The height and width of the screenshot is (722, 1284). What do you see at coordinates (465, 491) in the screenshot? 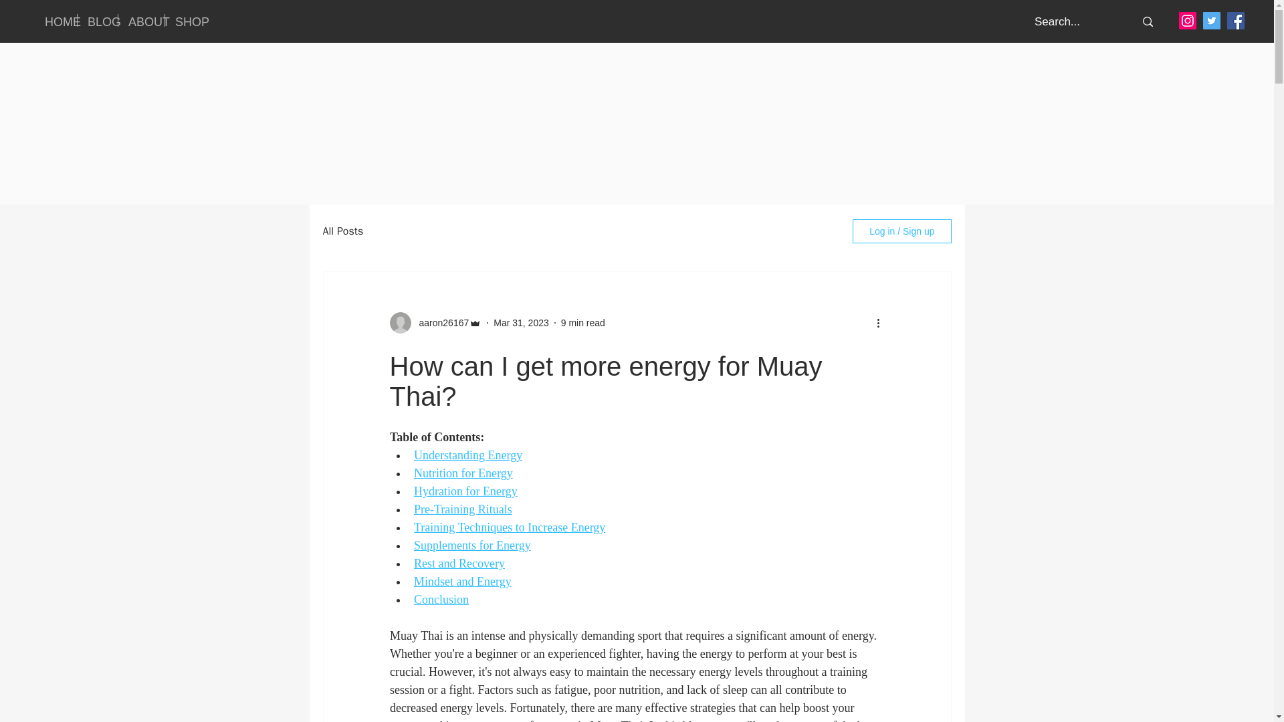
I see `Hydration for Energy` at bounding box center [465, 491].